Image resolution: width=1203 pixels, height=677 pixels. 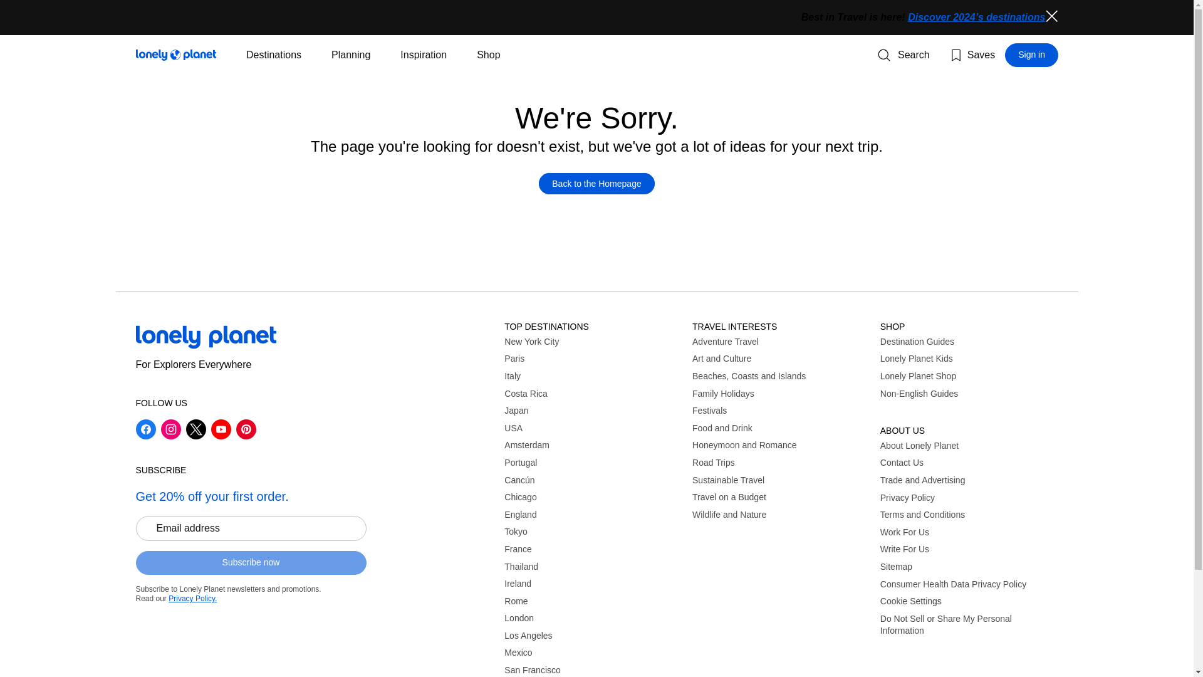 What do you see at coordinates (593, 653) in the screenshot?
I see `Mexico` at bounding box center [593, 653].